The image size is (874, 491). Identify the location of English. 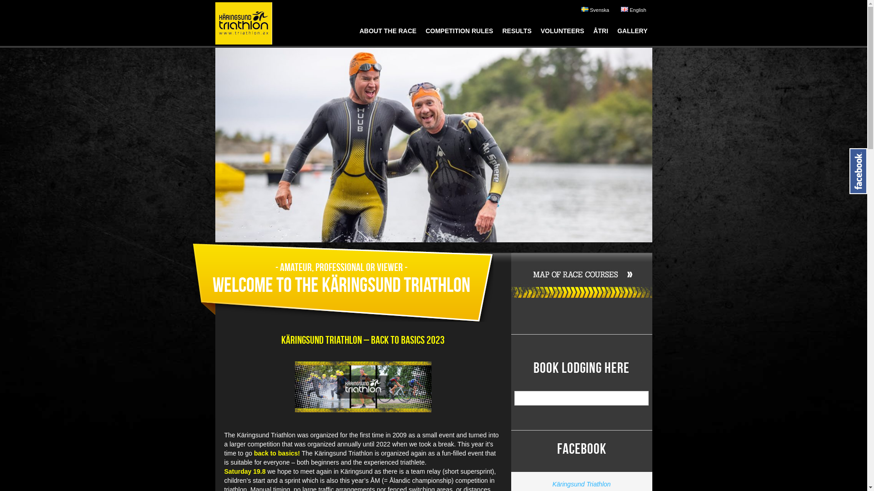
(634, 10).